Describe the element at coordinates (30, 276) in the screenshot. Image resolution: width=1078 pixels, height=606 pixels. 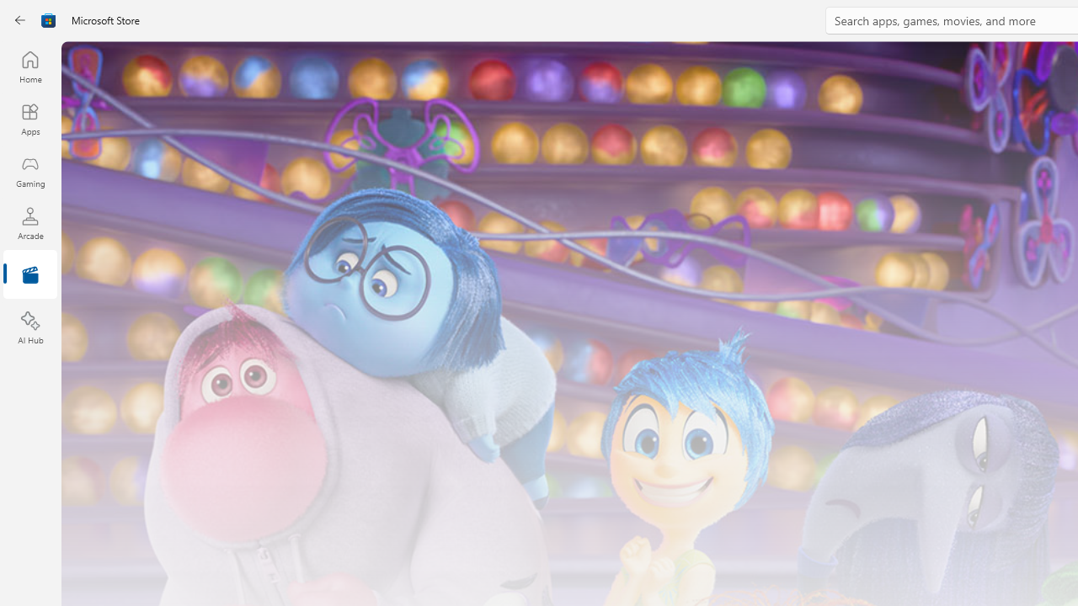
I see `Entertainment` at that location.